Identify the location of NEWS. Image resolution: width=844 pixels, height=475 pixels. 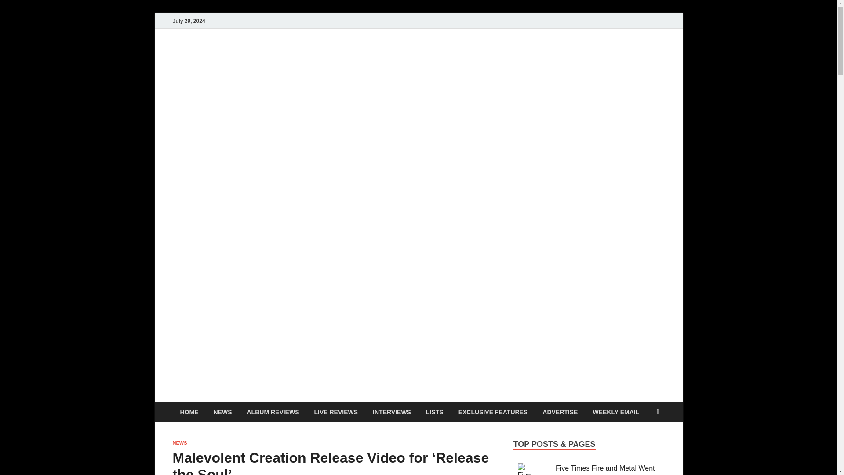
(179, 443).